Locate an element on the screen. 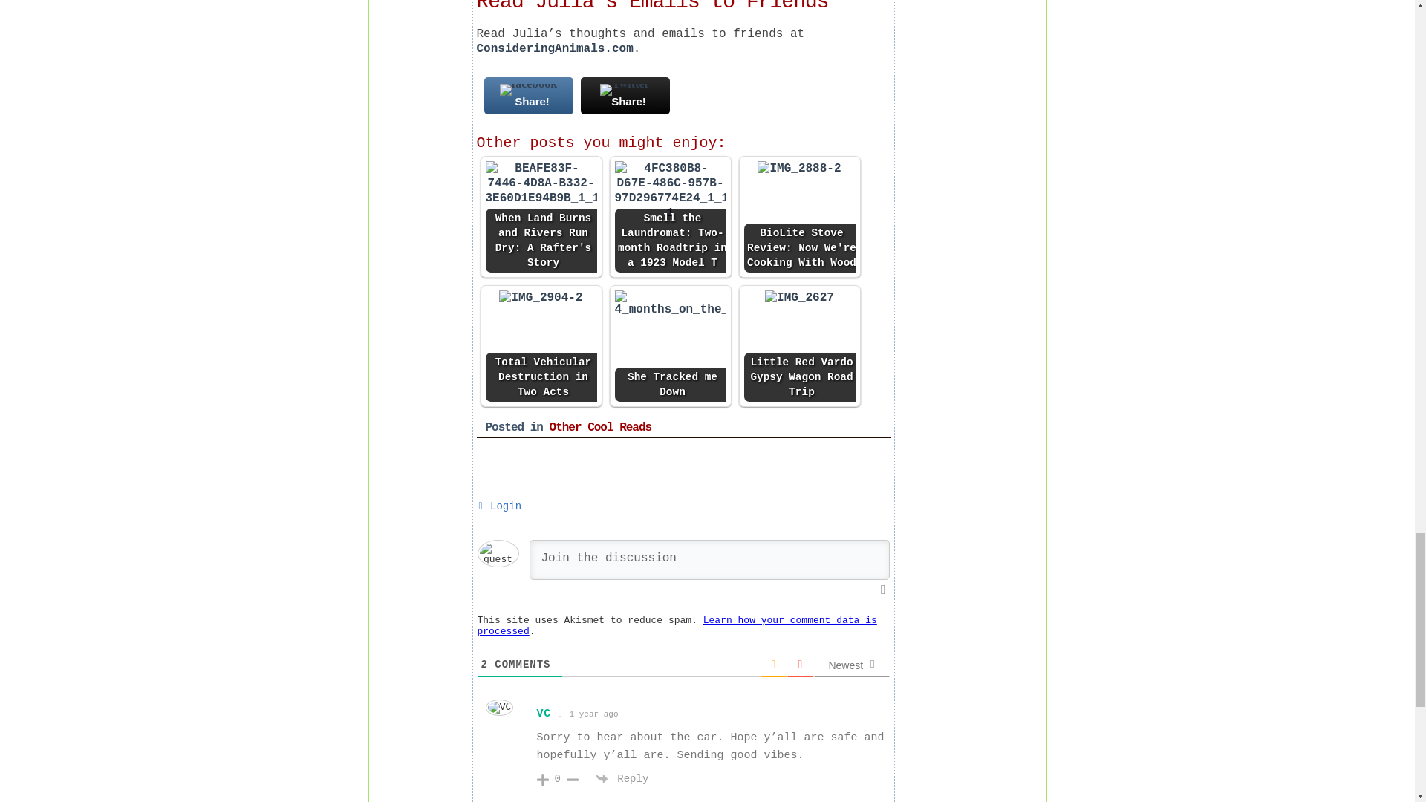 The image size is (1426, 802). Smell the Laundromat: Two-month Roadtrip in a 1923 Model T is located at coordinates (670, 217).